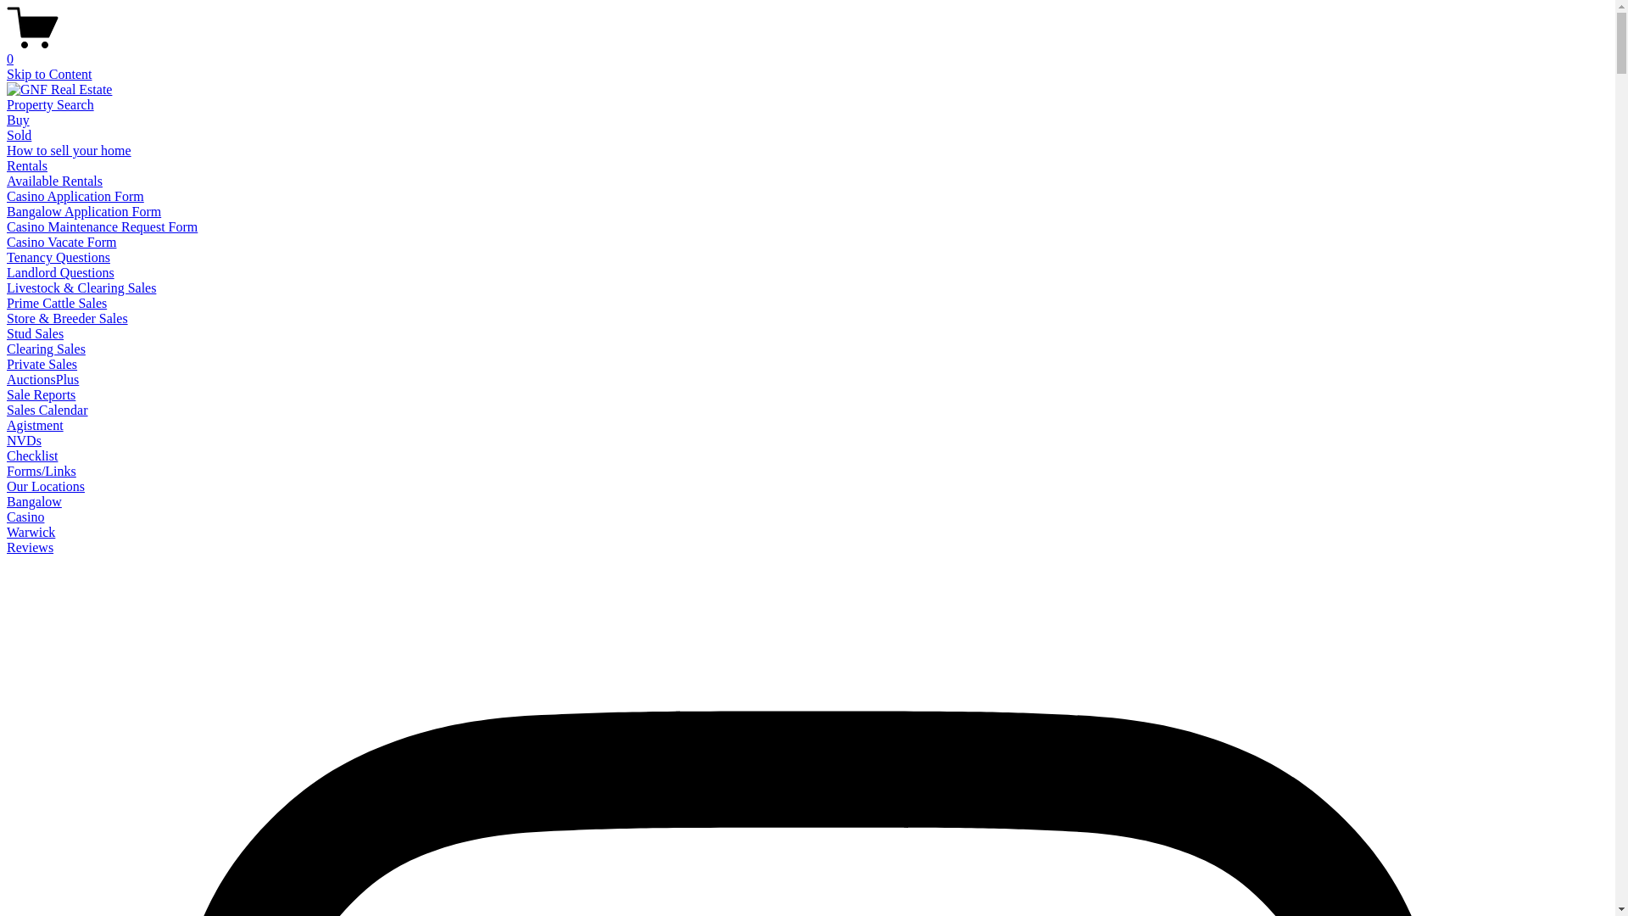 Image resolution: width=1628 pixels, height=916 pixels. I want to click on Rentals, so click(27, 165).